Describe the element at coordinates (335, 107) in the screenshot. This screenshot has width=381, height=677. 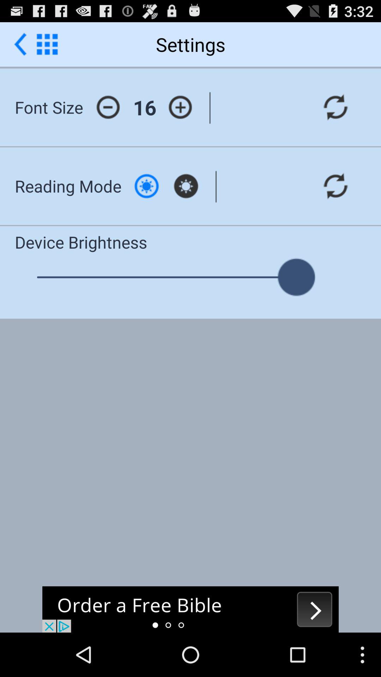
I see `update font size` at that location.